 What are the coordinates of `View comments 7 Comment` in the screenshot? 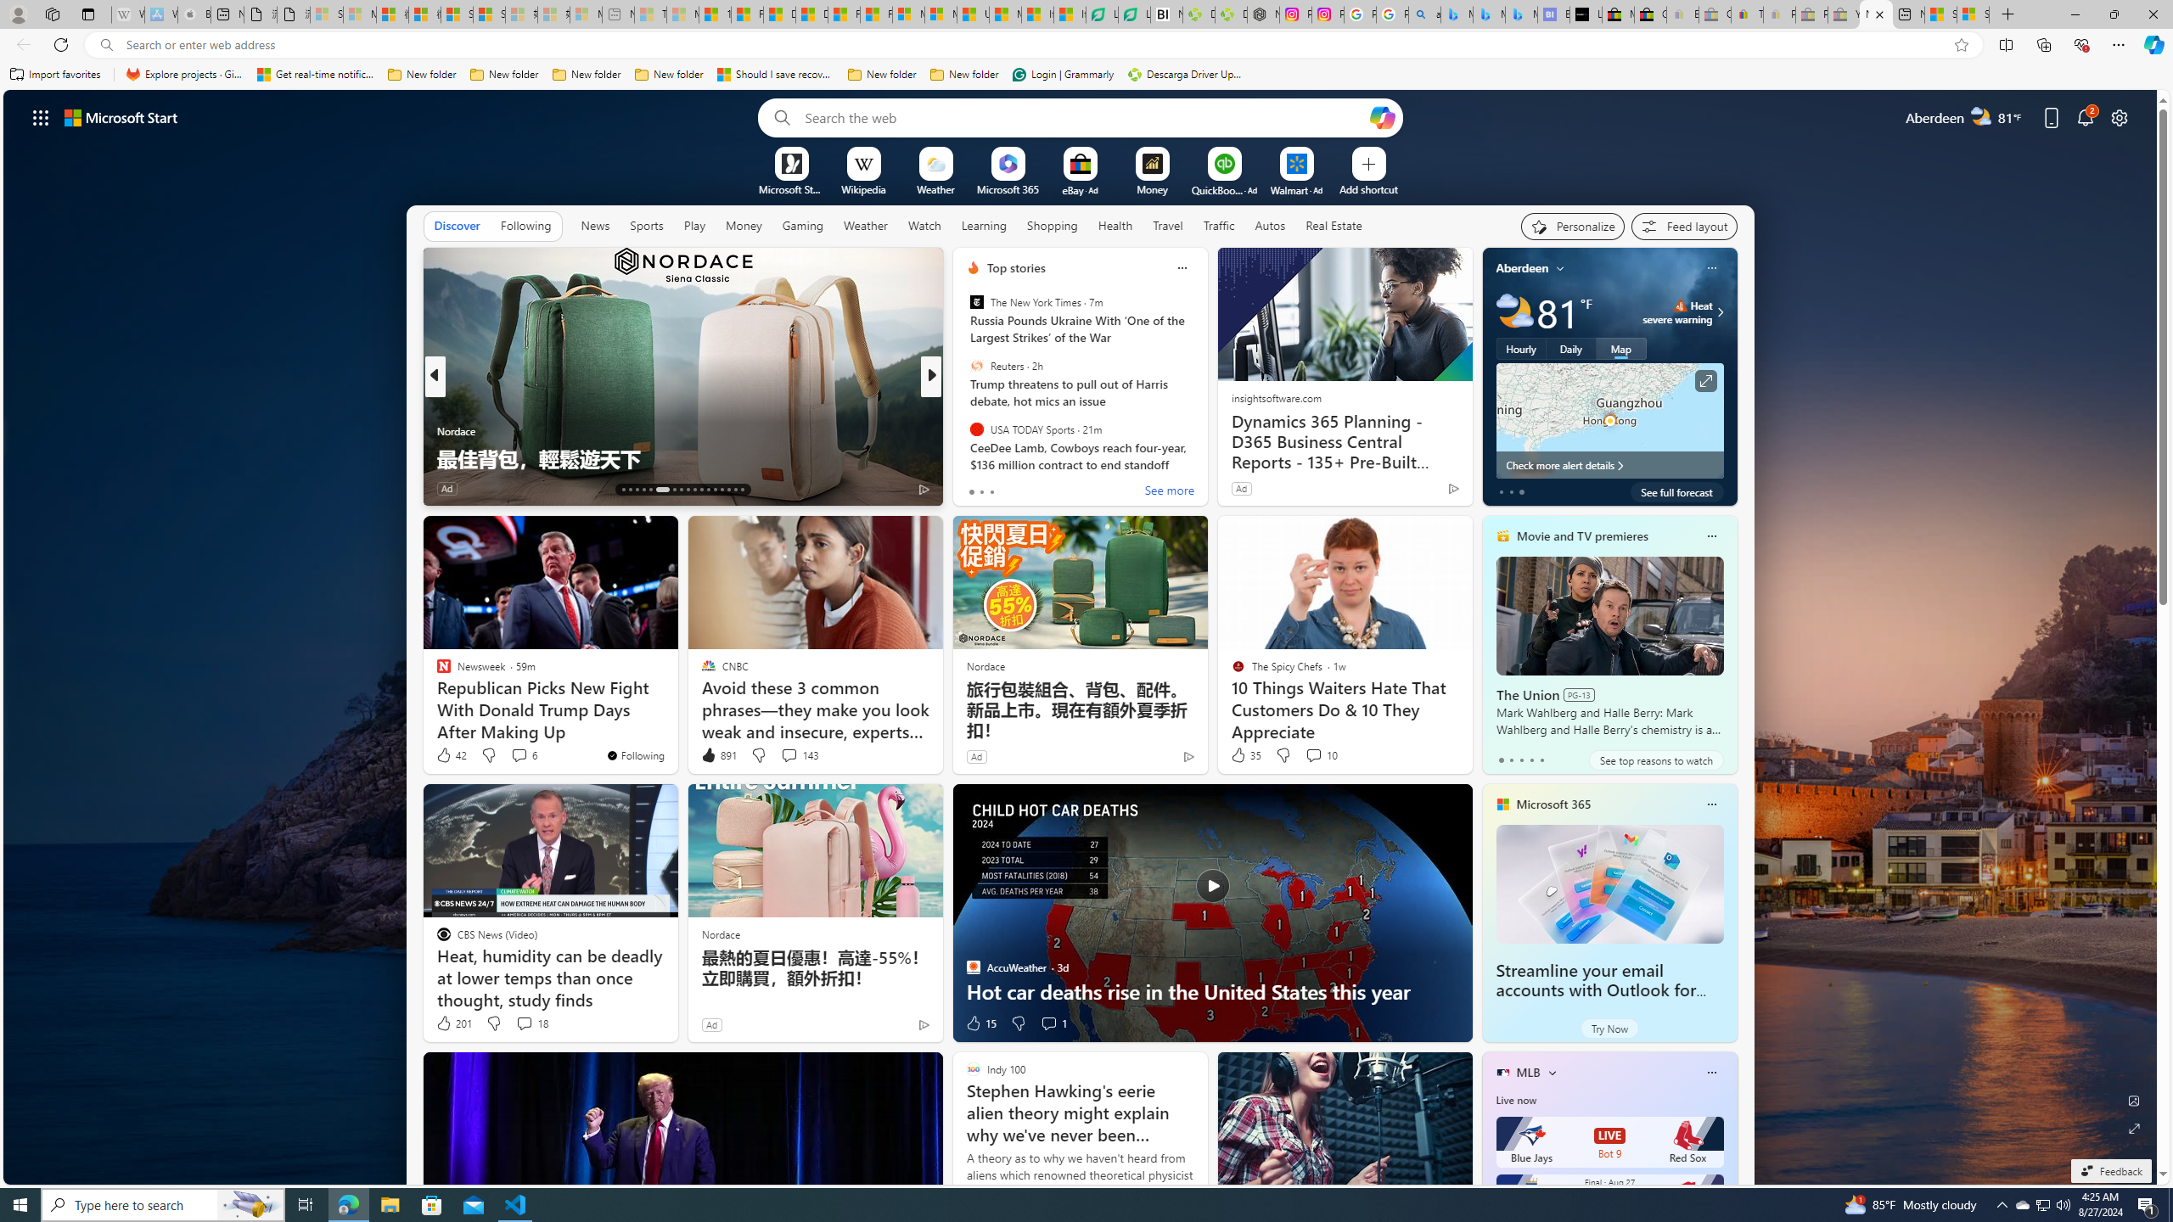 It's located at (1042, 488).